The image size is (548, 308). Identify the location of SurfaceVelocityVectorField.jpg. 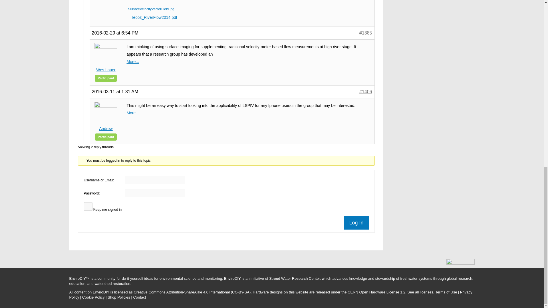
(162, 3).